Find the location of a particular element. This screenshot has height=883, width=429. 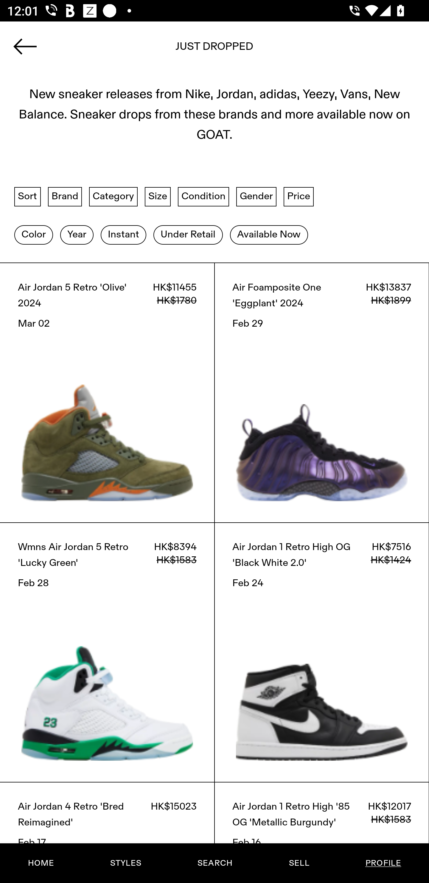

Condition is located at coordinates (203, 196).